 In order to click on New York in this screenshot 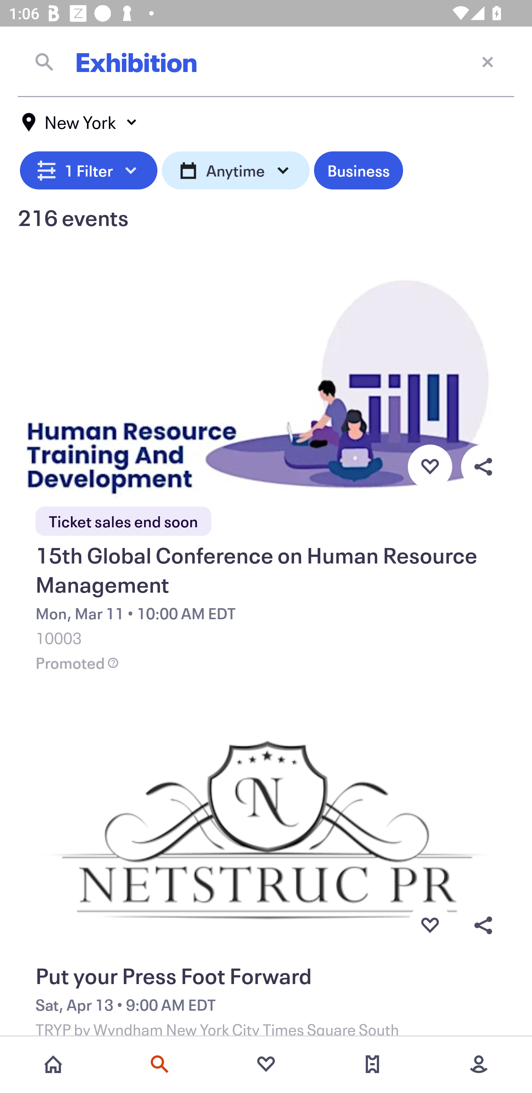, I will do `click(80, 122)`.